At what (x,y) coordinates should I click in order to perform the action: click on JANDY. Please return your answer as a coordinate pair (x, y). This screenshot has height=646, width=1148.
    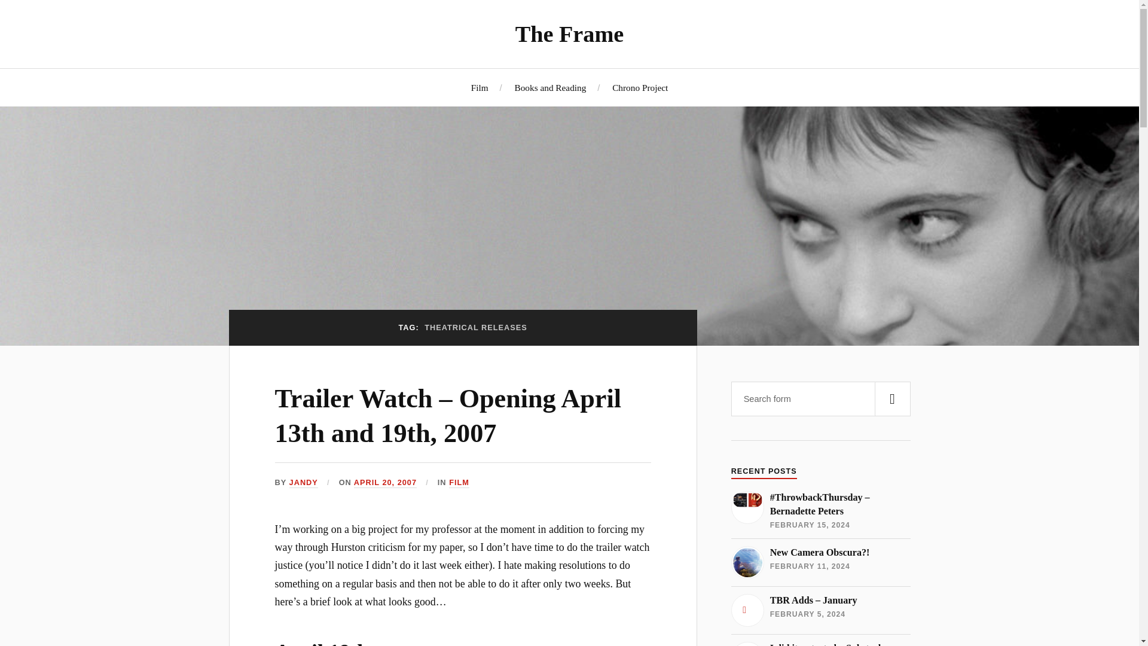
    Looking at the image, I should click on (303, 483).